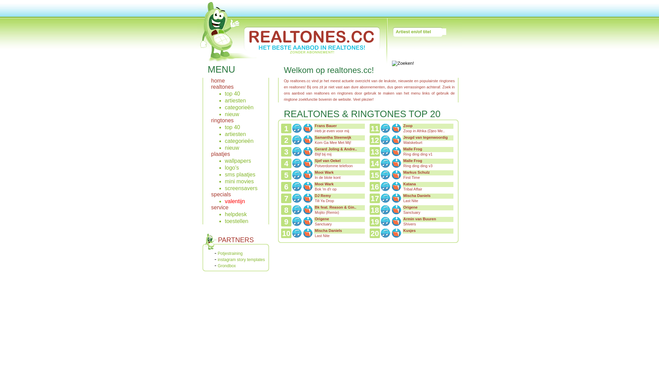 Image resolution: width=659 pixels, height=370 pixels. What do you see at coordinates (412, 212) in the screenshot?
I see `Sanctuary` at bounding box center [412, 212].